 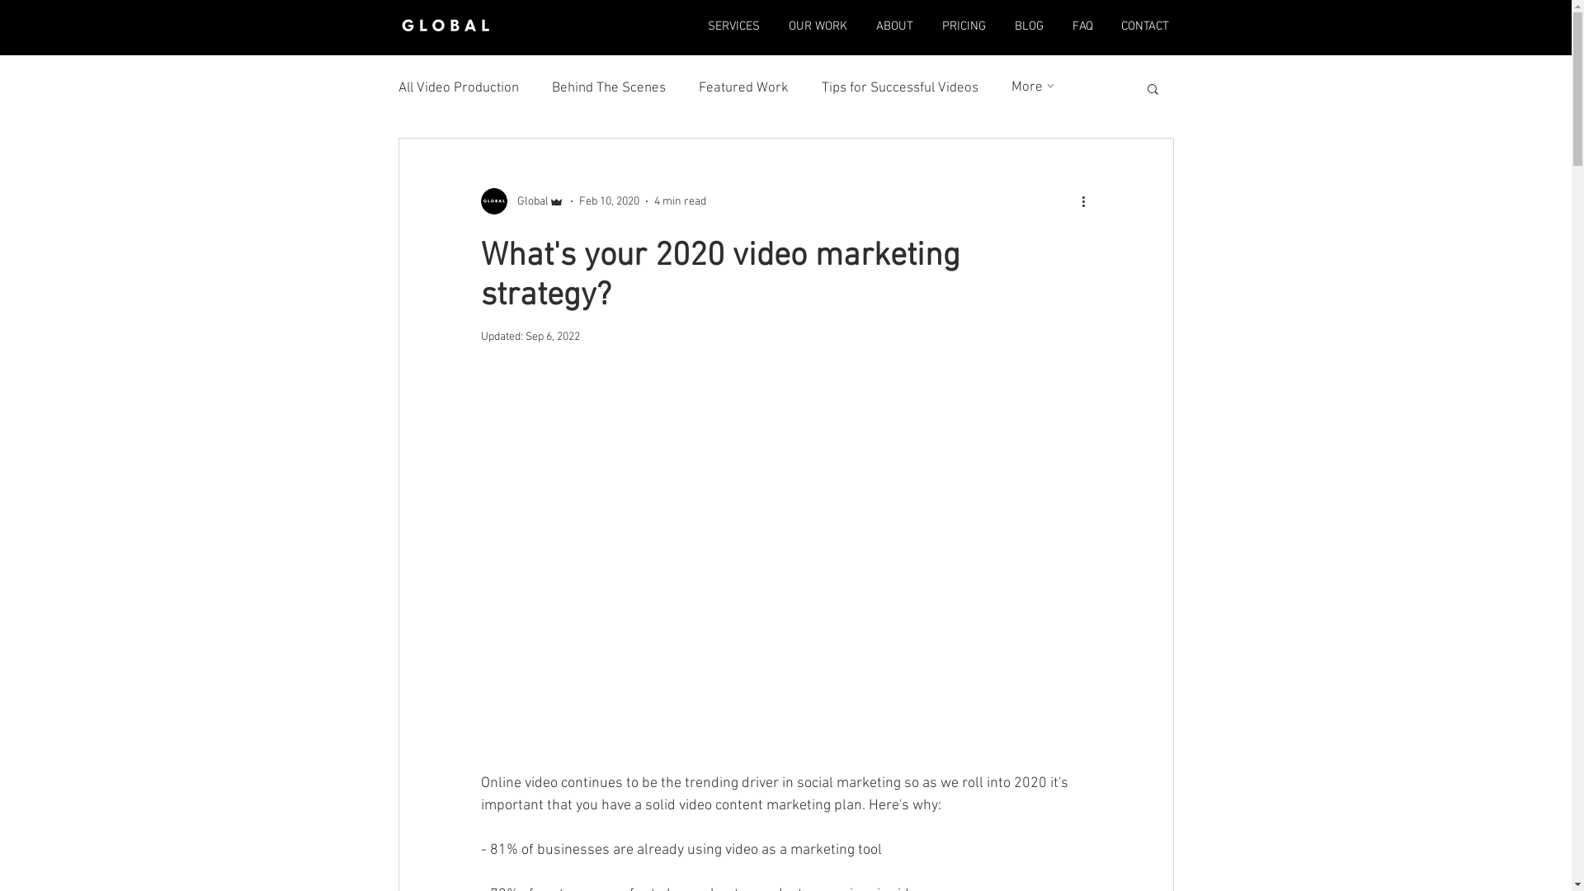 I want to click on PRICING, so click(x=964, y=26).